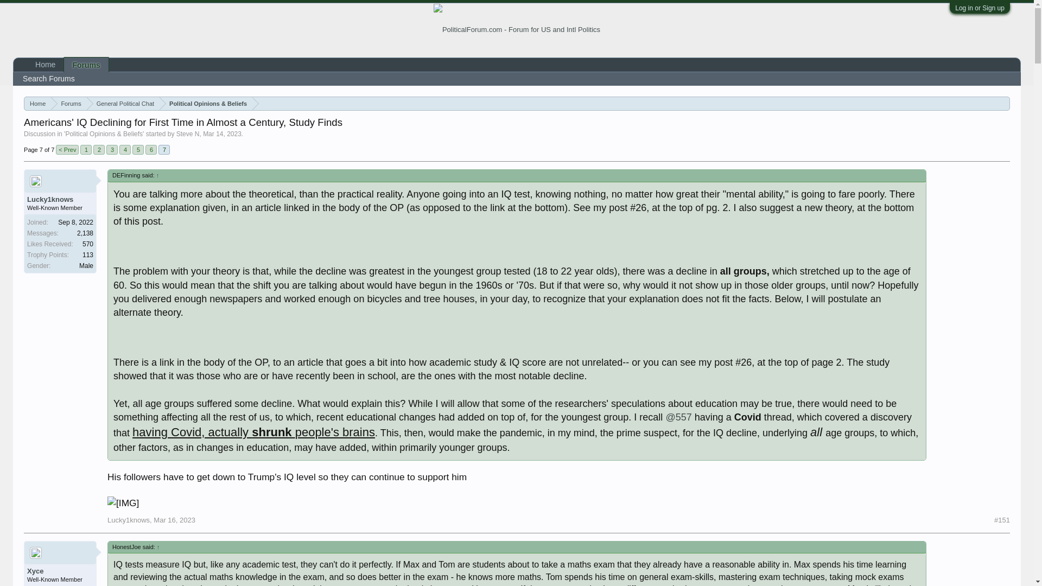  Describe the element at coordinates (60, 571) in the screenshot. I see `Xyce` at that location.